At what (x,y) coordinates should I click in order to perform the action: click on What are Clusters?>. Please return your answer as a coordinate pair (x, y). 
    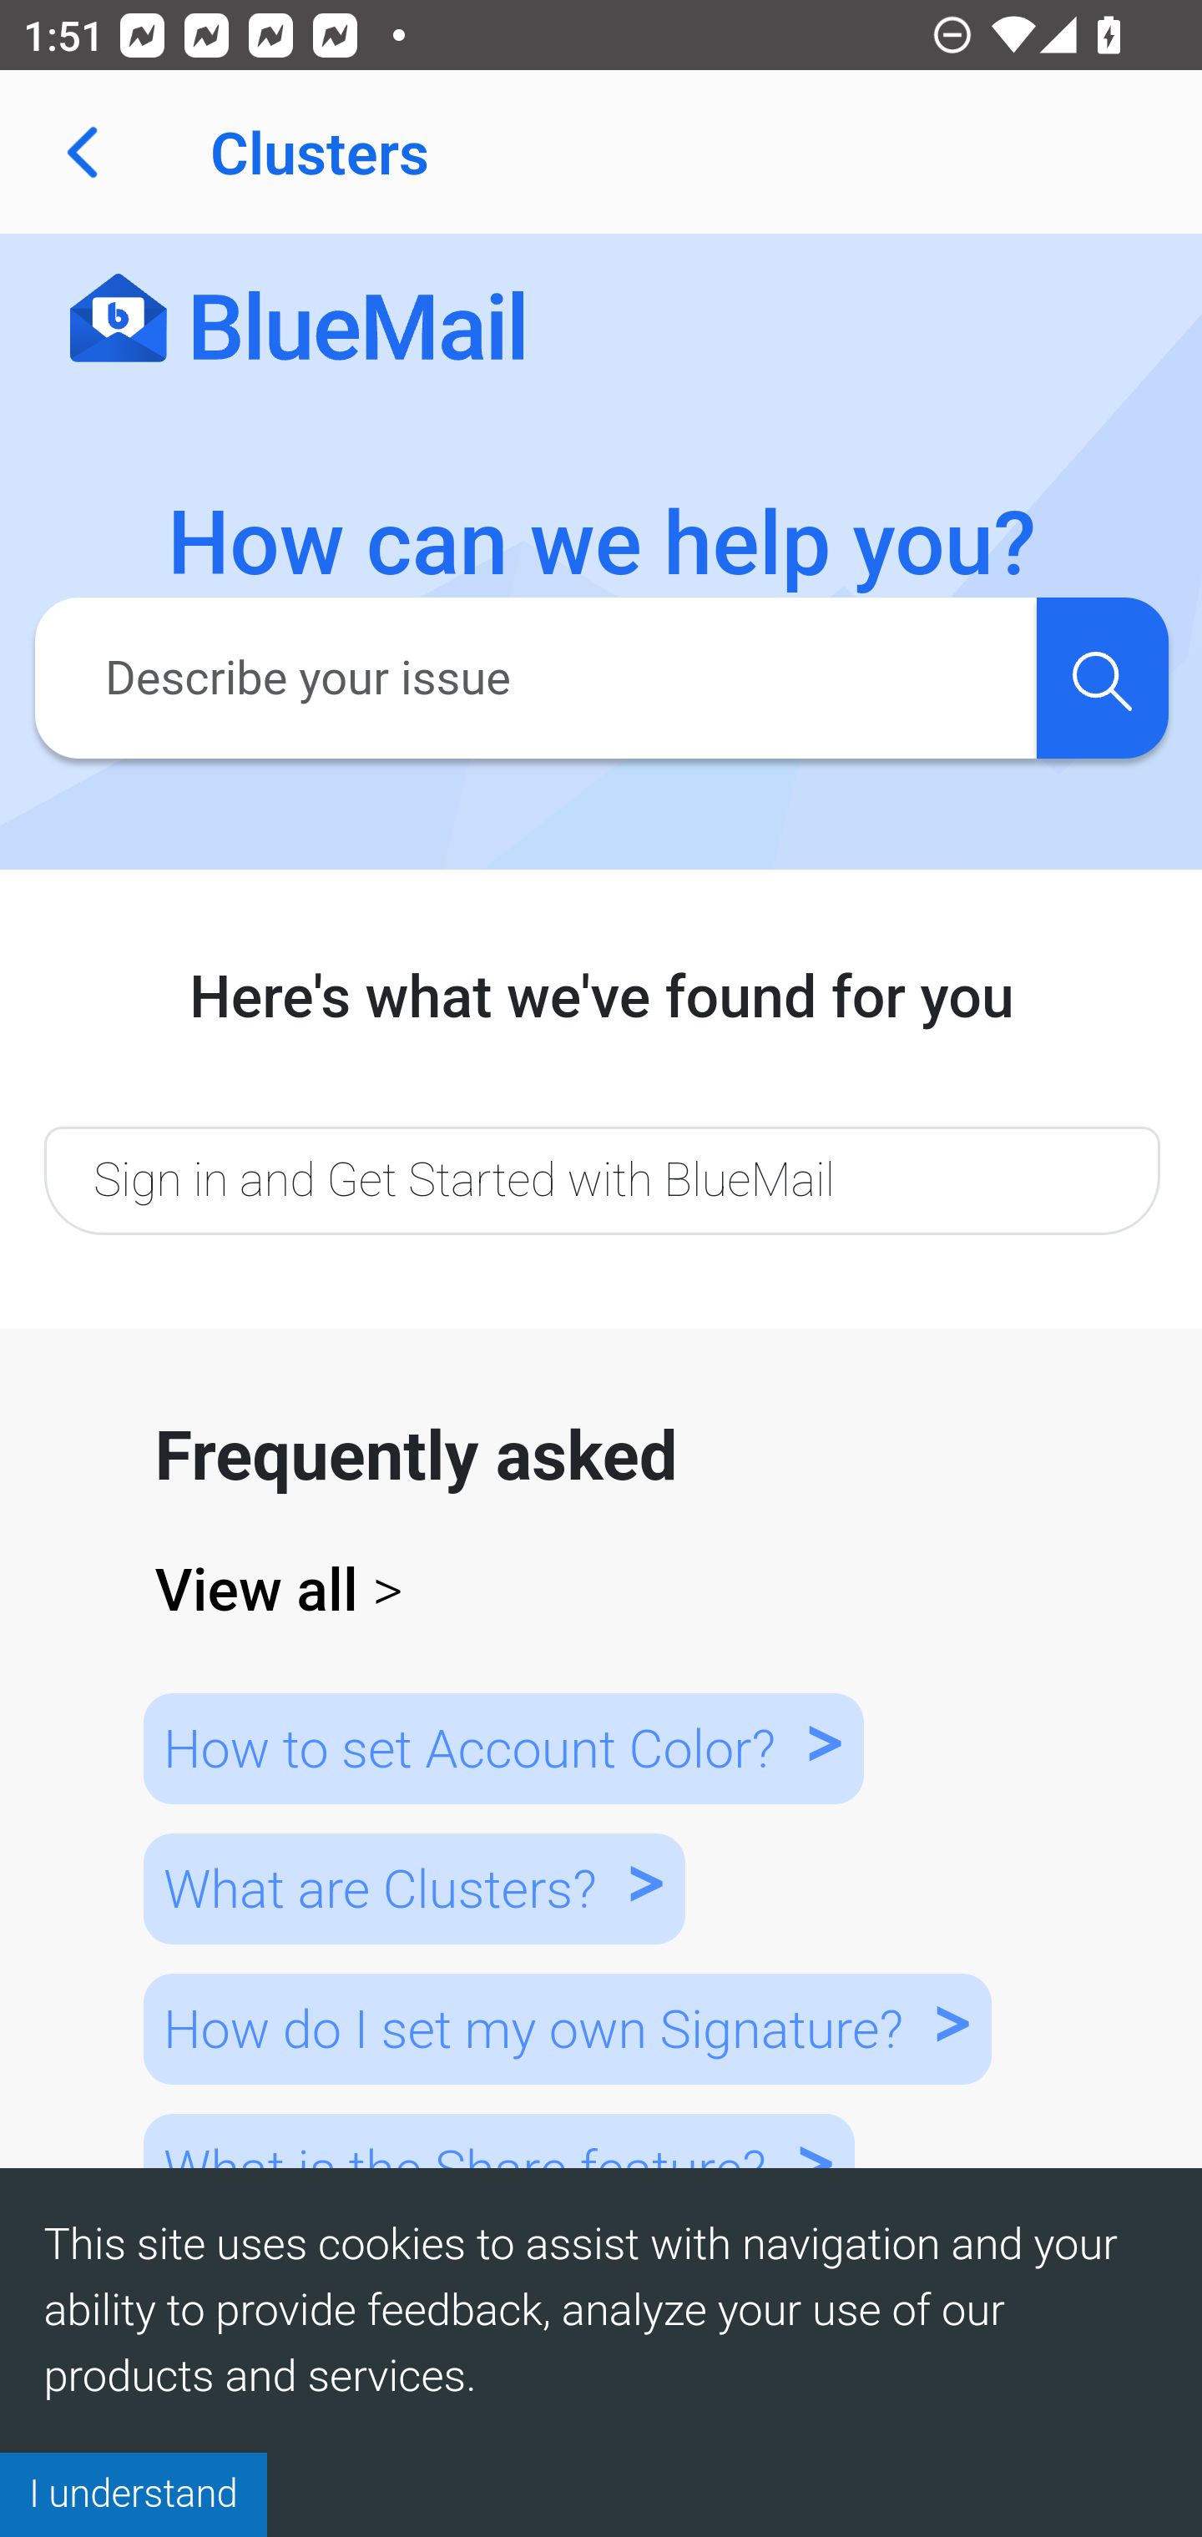
    Looking at the image, I should click on (413, 1888).